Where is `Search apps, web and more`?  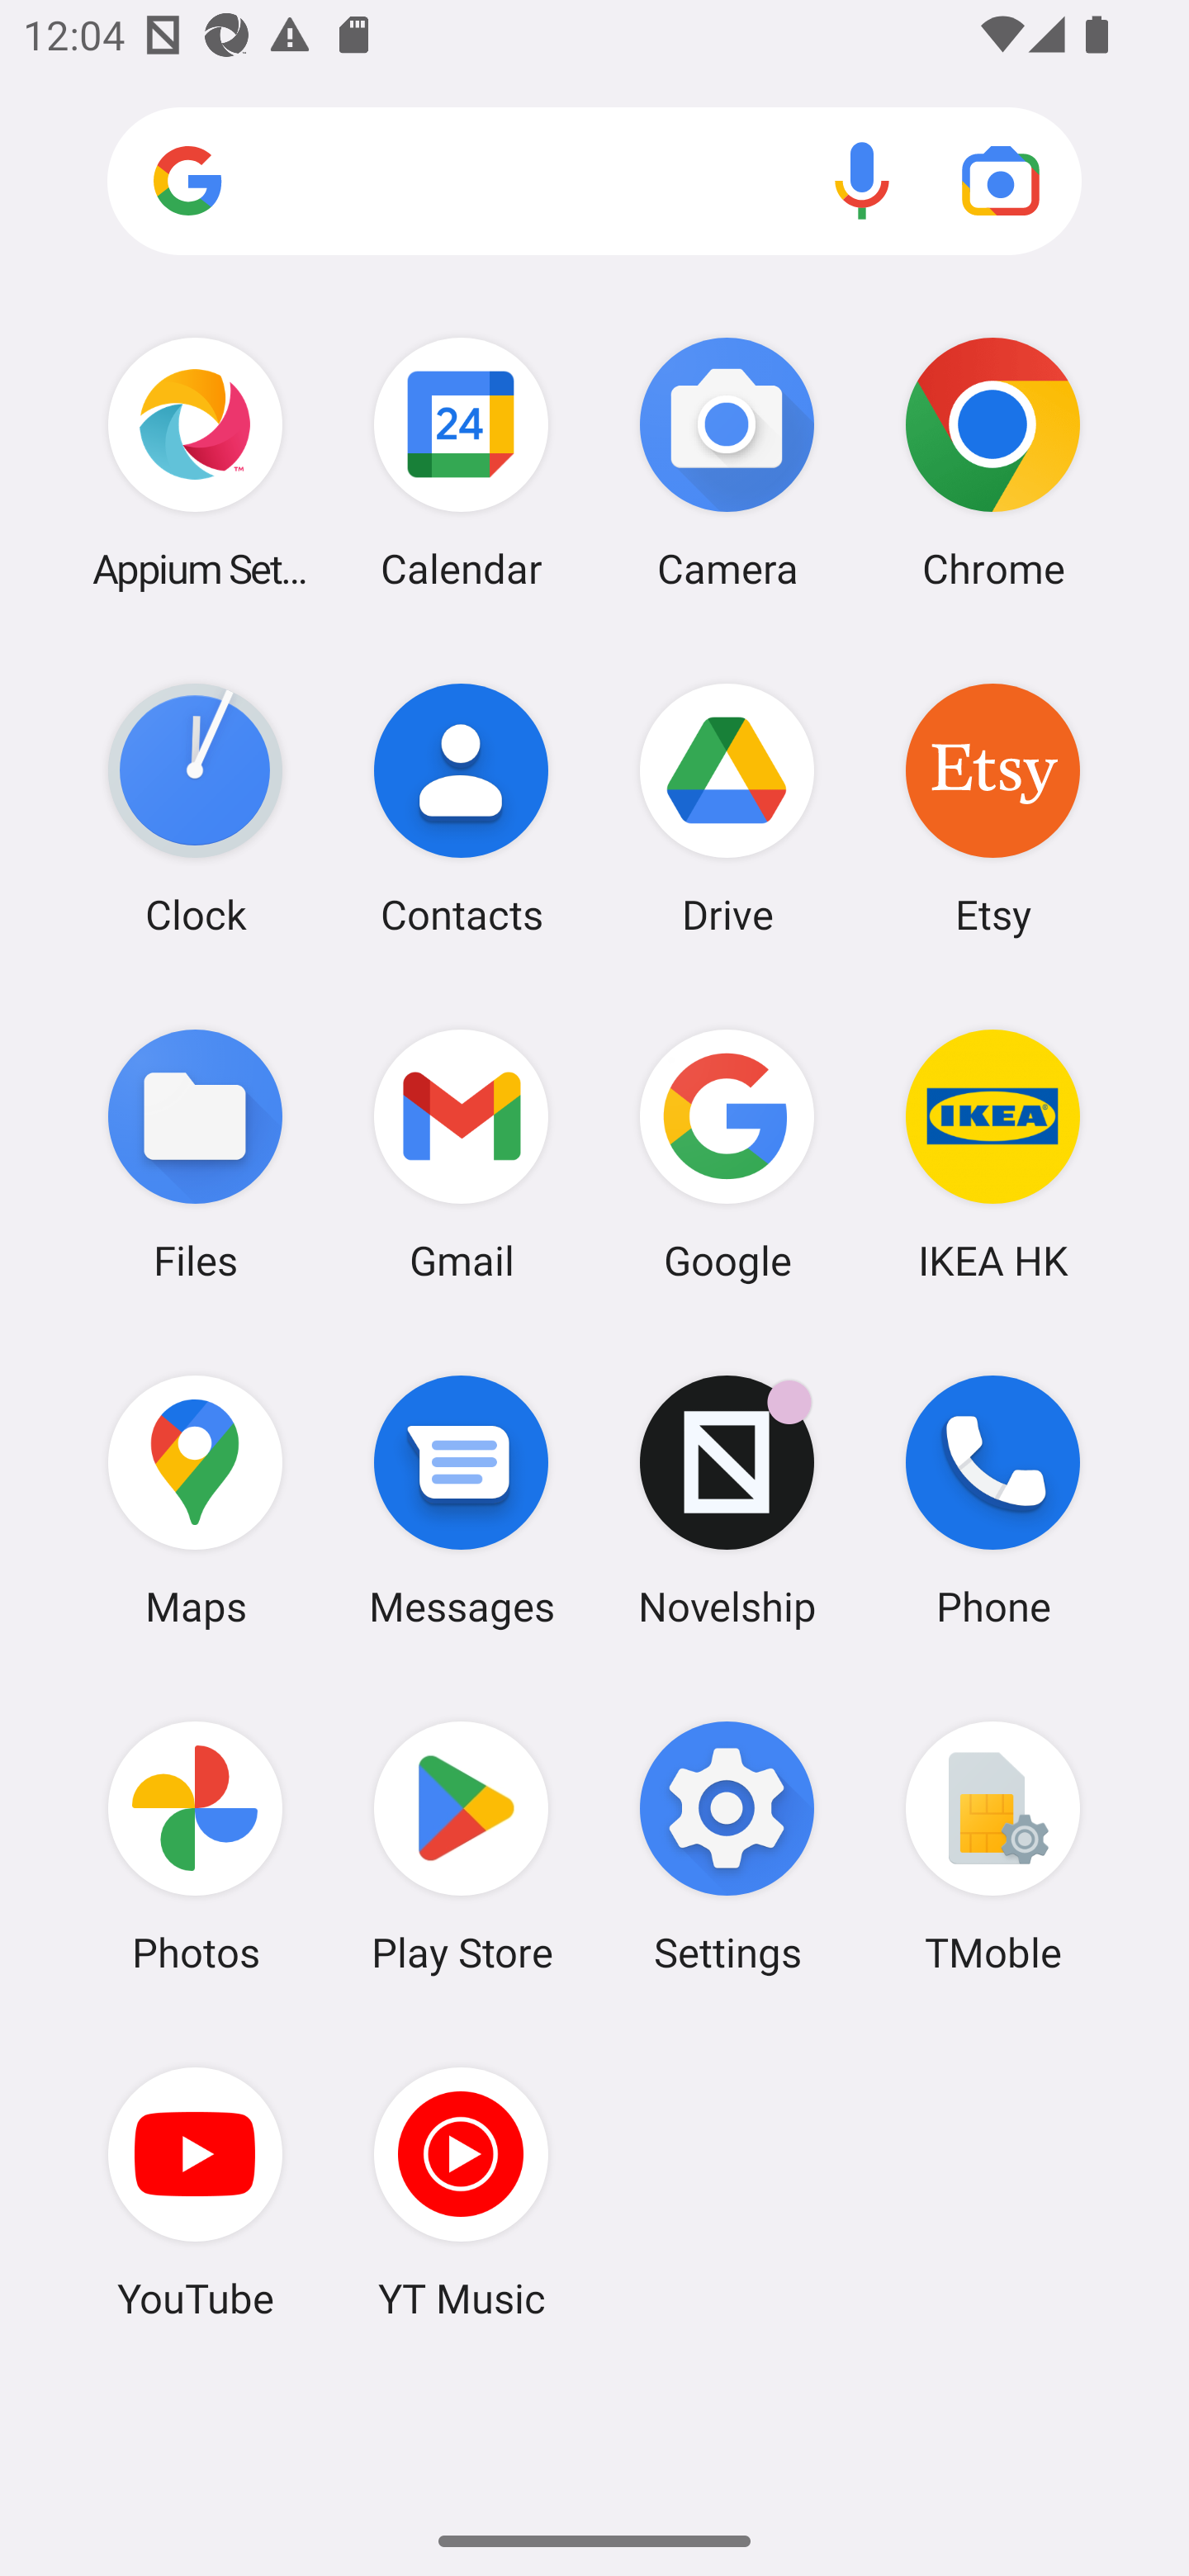 Search apps, web and more is located at coordinates (594, 182).